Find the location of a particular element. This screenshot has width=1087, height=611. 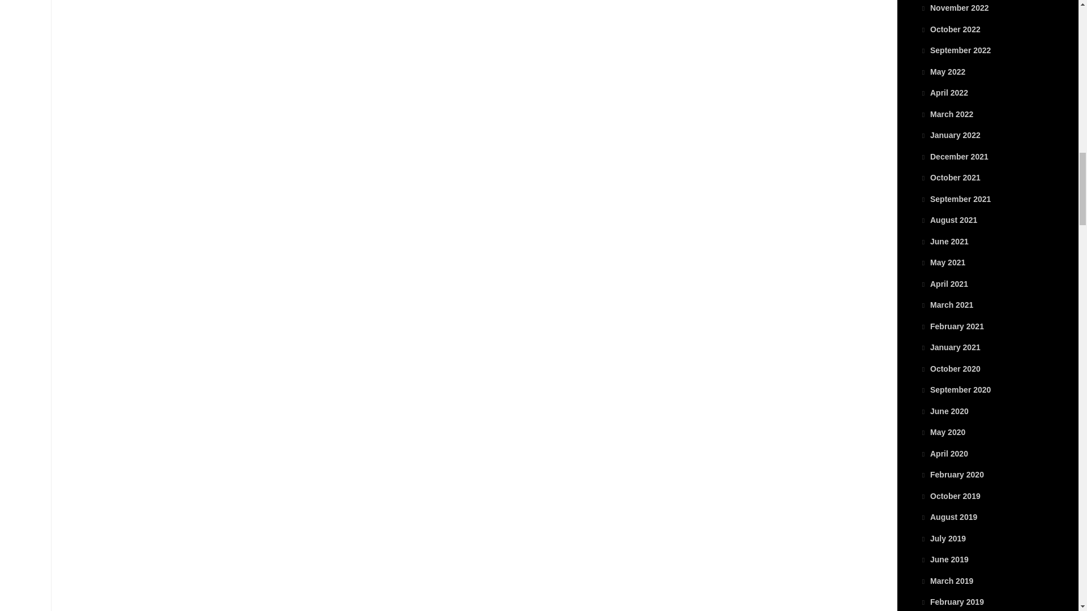

May 2020 is located at coordinates (942, 432).